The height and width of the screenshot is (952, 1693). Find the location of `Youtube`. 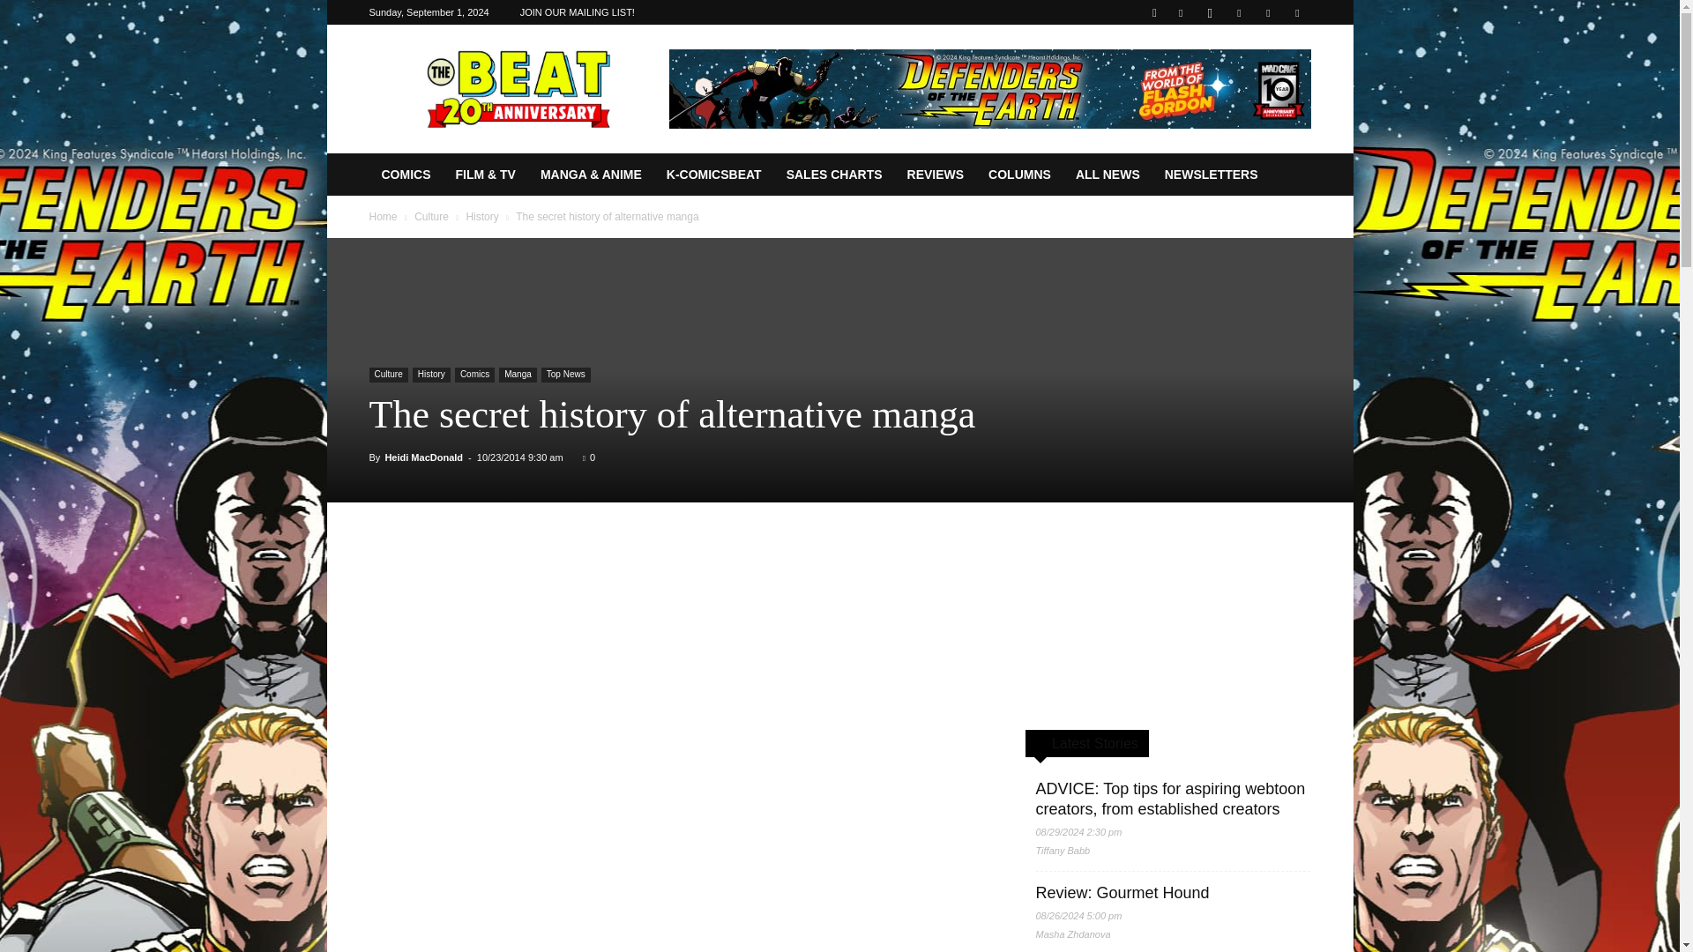

Youtube is located at coordinates (1296, 12).